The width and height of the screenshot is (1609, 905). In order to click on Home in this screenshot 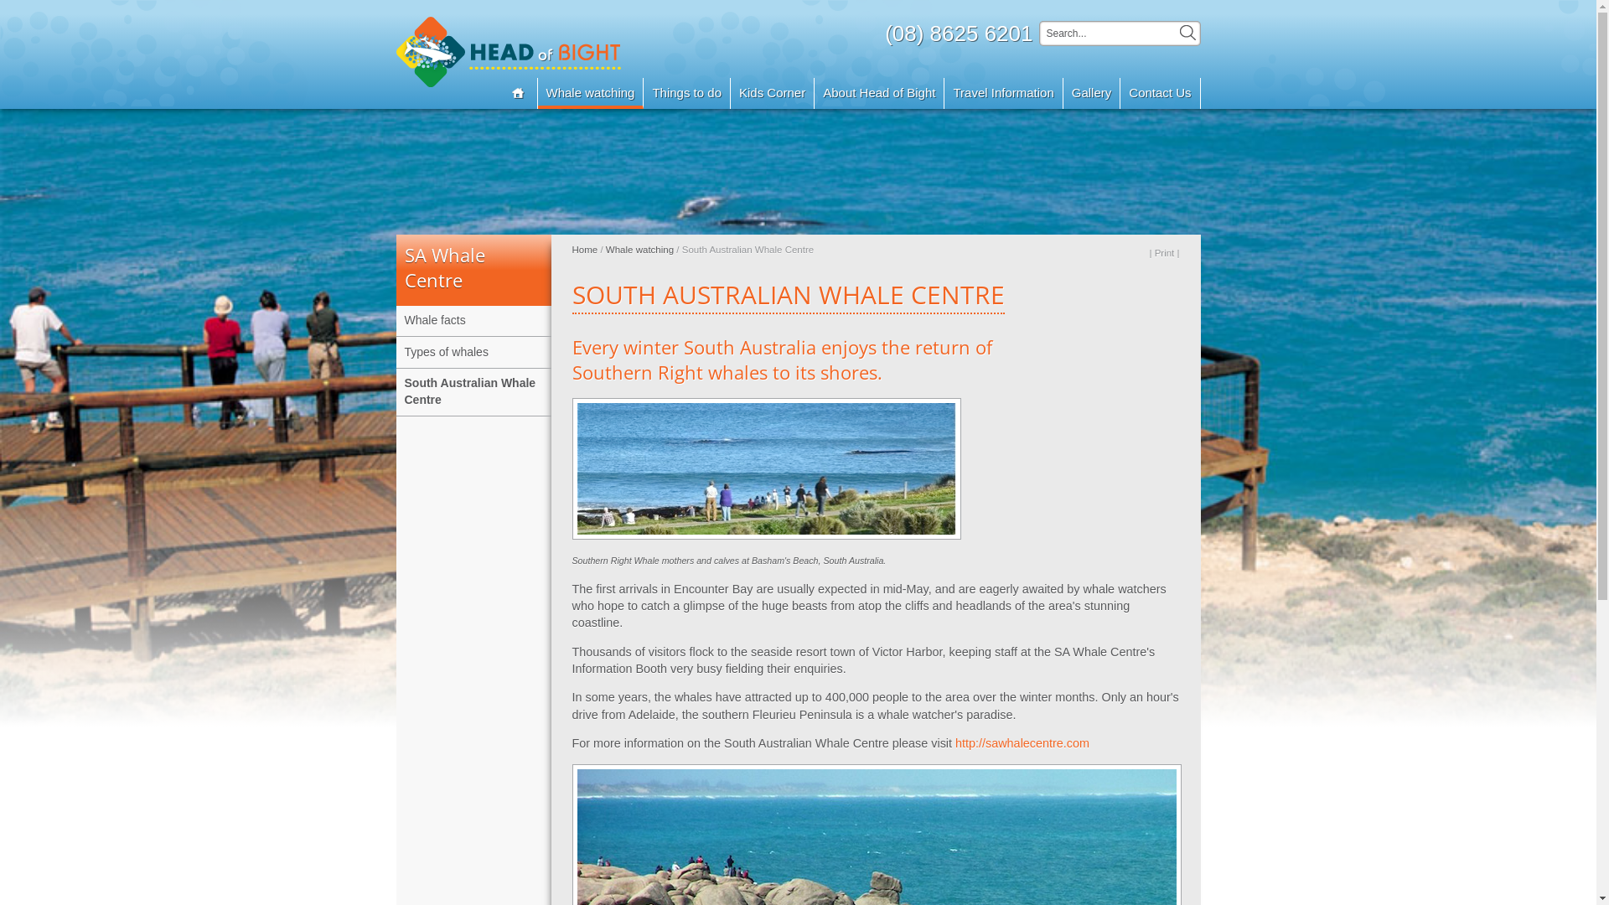, I will do `click(515, 94)`.